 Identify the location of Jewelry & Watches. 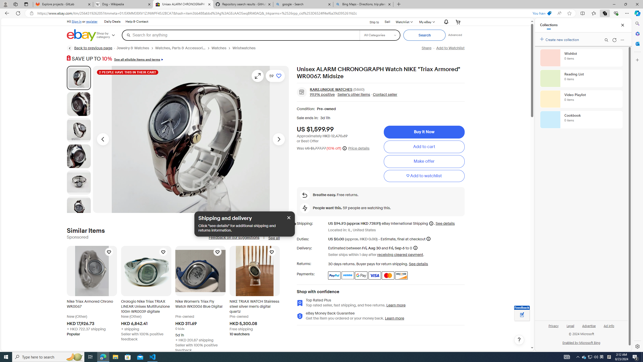
(136, 48).